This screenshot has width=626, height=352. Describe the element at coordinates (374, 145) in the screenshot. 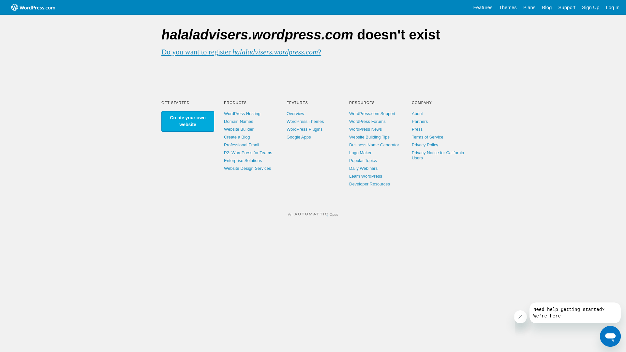

I see `Business Name Generator` at that location.